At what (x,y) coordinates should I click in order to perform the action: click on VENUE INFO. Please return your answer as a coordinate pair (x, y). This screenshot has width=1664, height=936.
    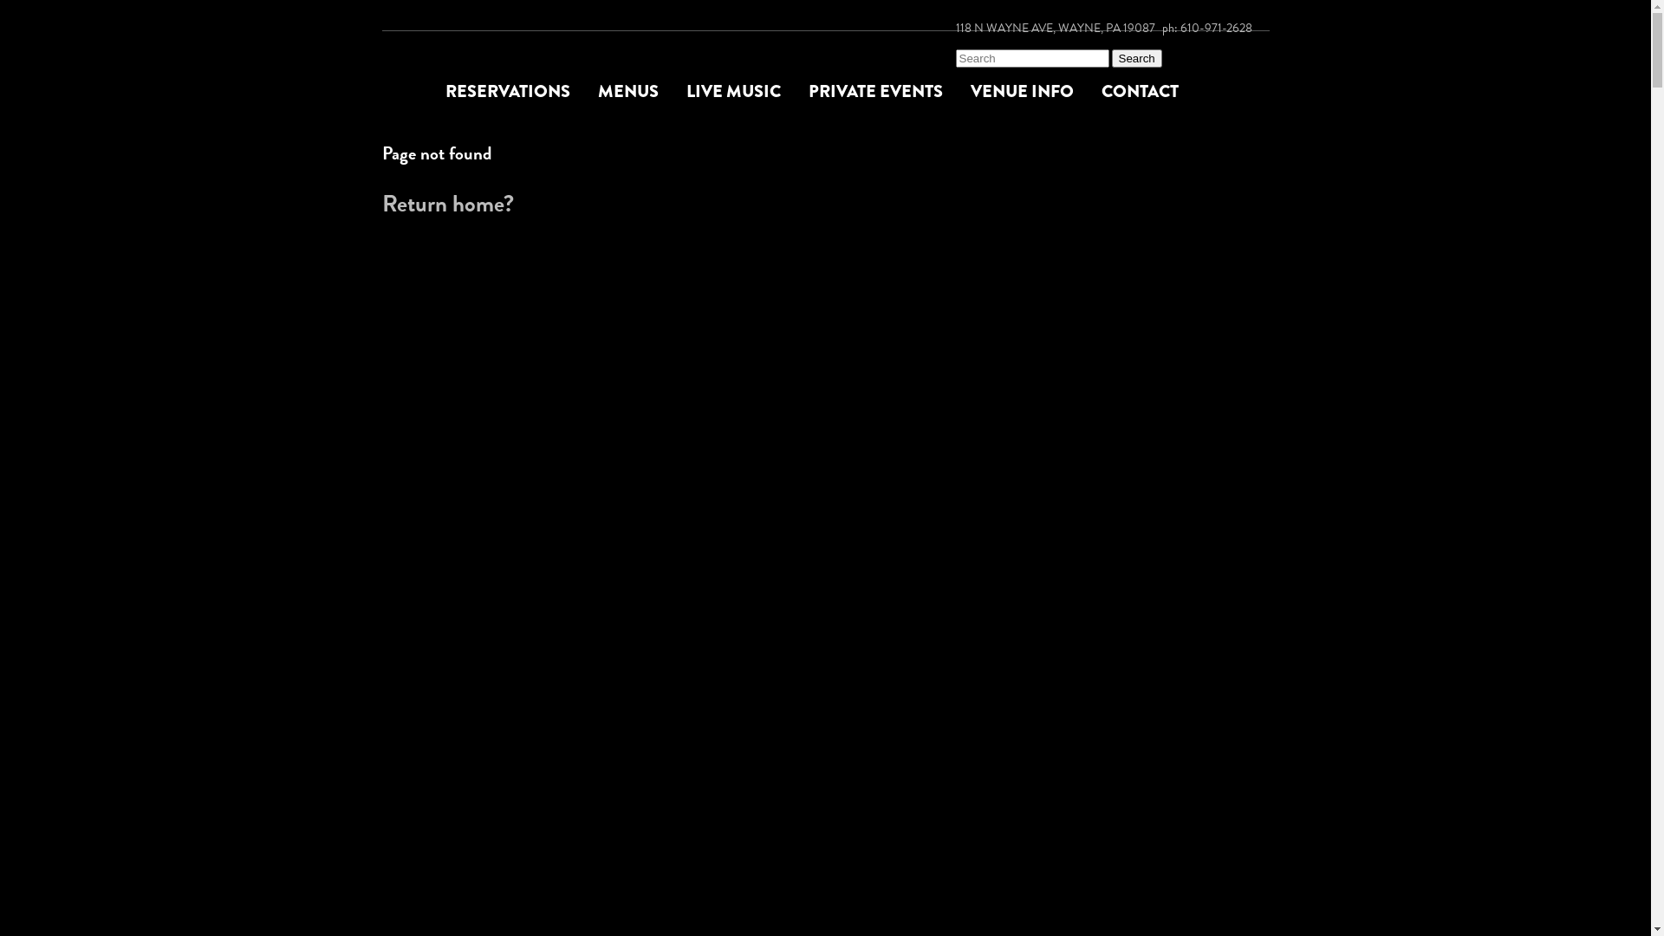
    Looking at the image, I should click on (1037, 91).